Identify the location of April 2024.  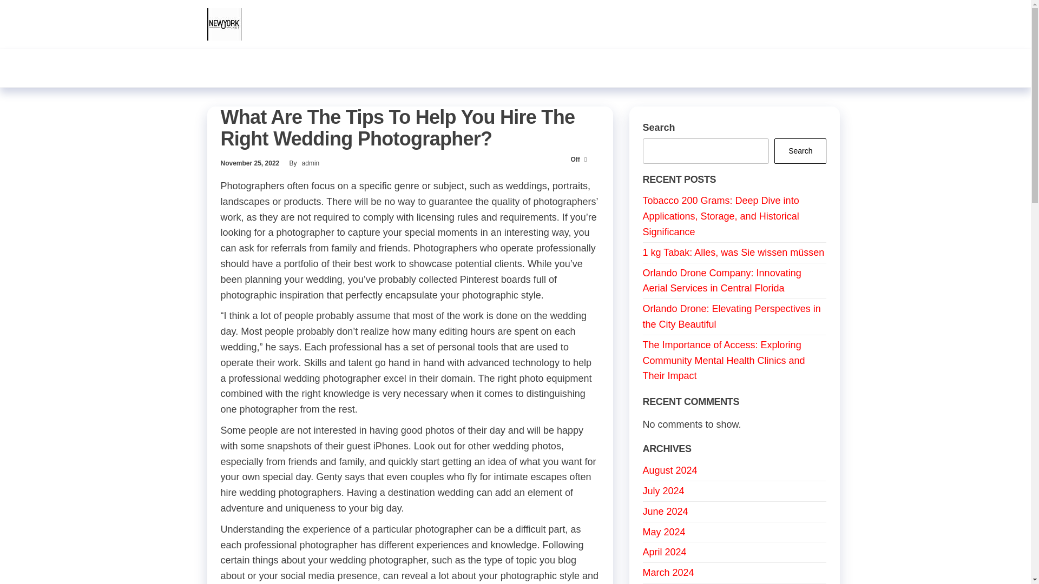
(665, 552).